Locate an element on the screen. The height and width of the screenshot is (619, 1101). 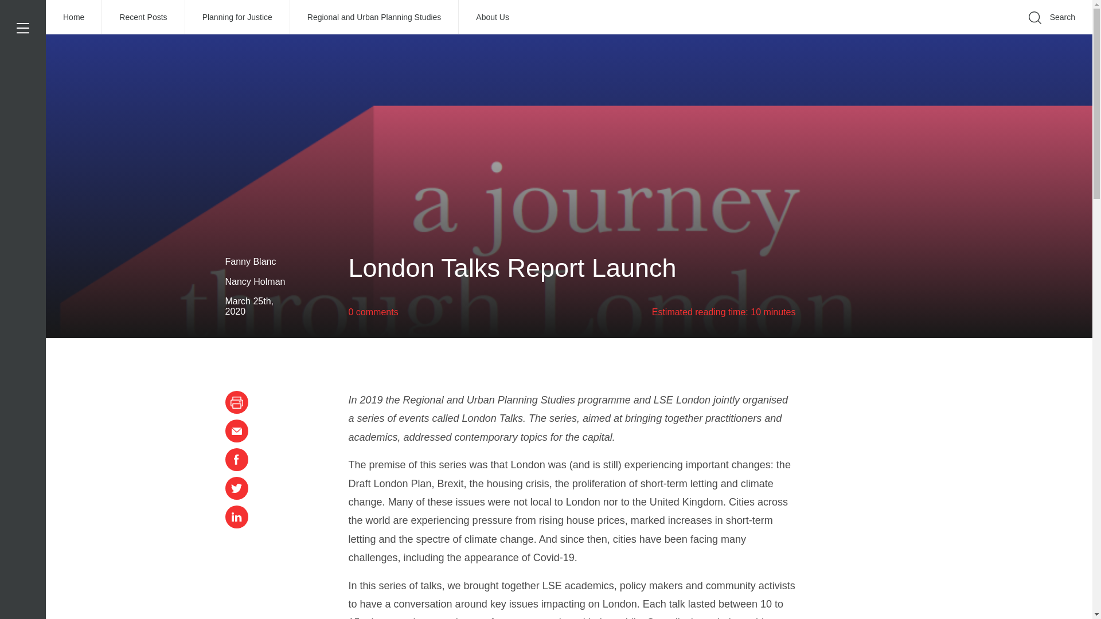
Home is located at coordinates (74, 17).